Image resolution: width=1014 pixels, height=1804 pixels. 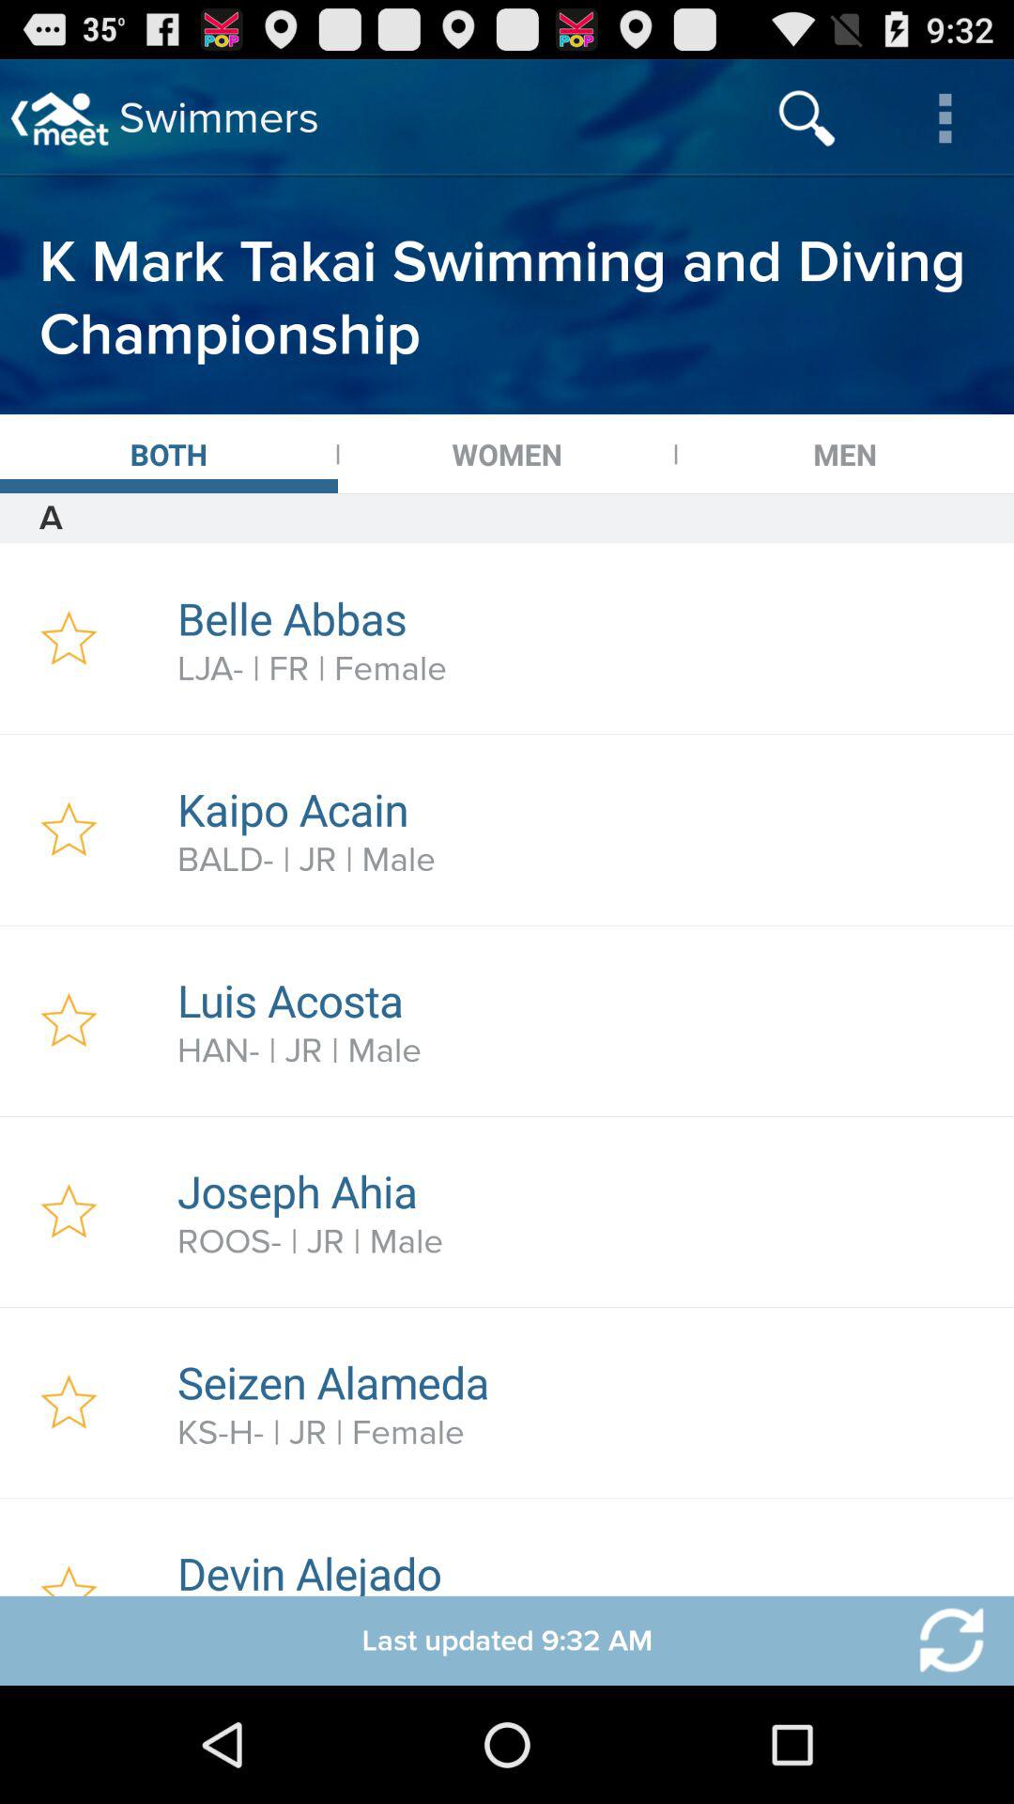 I want to click on select icon below the lja- | fr | female, so click(x=585, y=809).